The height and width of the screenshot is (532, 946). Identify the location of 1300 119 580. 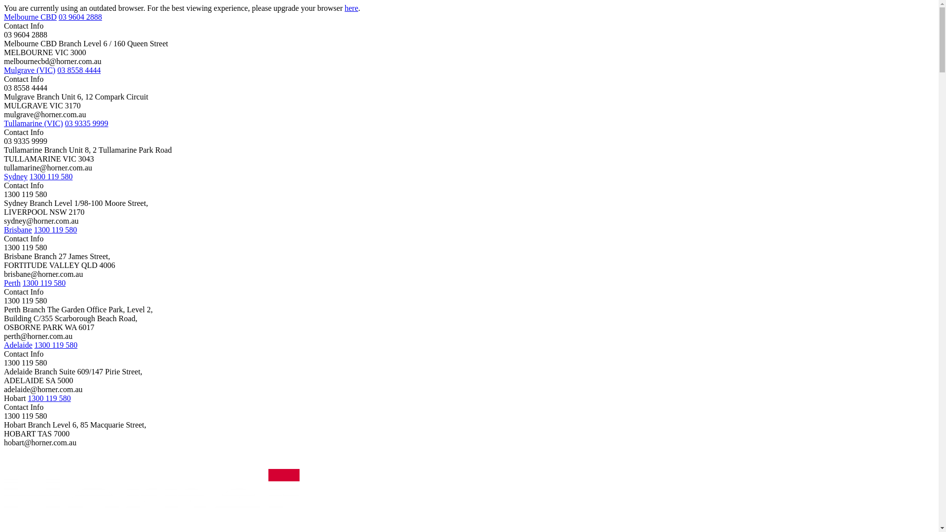
(56, 345).